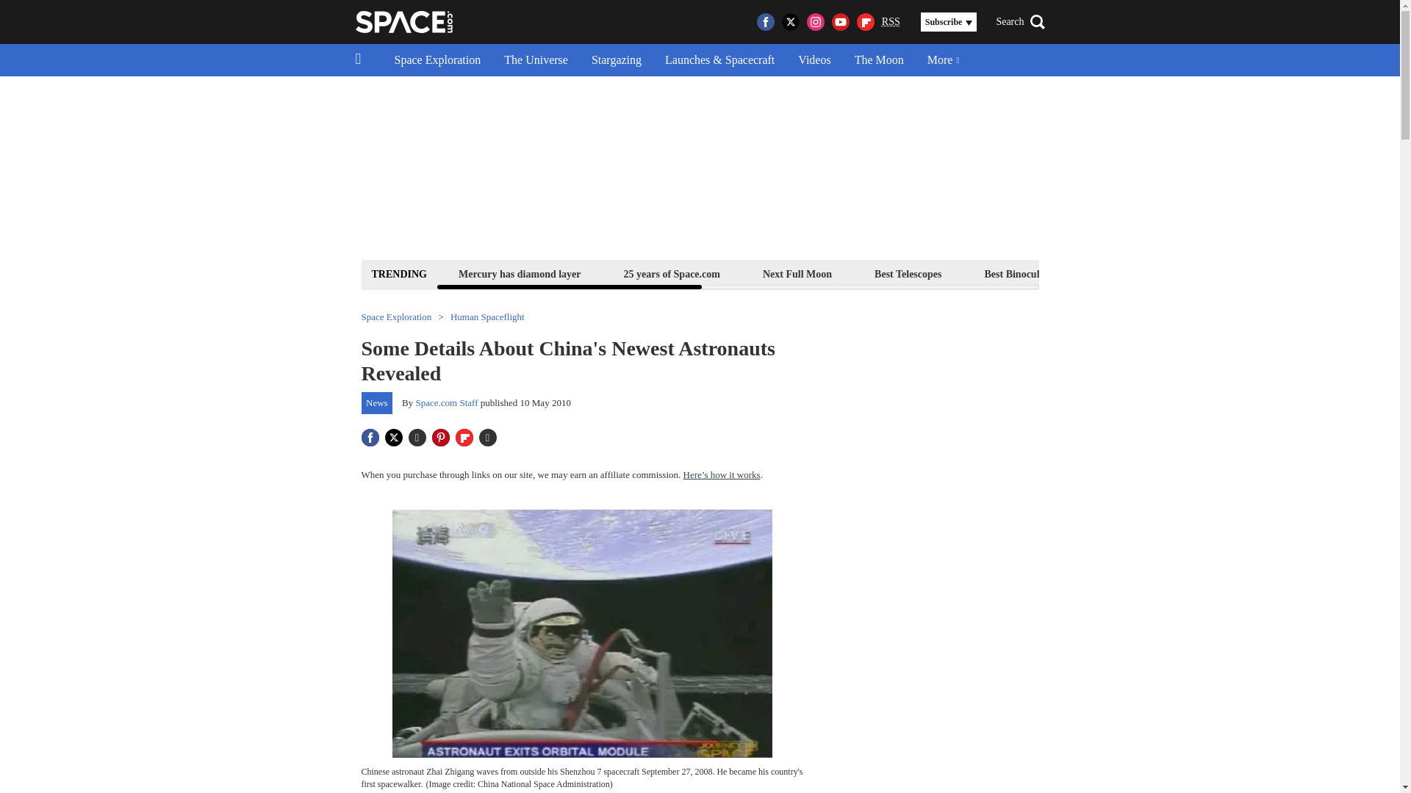  Describe the element at coordinates (520, 273) in the screenshot. I see `Mercury has diamond layer` at that location.